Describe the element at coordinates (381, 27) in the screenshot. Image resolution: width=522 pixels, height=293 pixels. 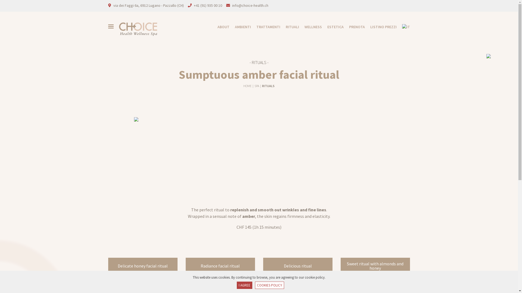
I see `LISTINO PREZZI` at that location.